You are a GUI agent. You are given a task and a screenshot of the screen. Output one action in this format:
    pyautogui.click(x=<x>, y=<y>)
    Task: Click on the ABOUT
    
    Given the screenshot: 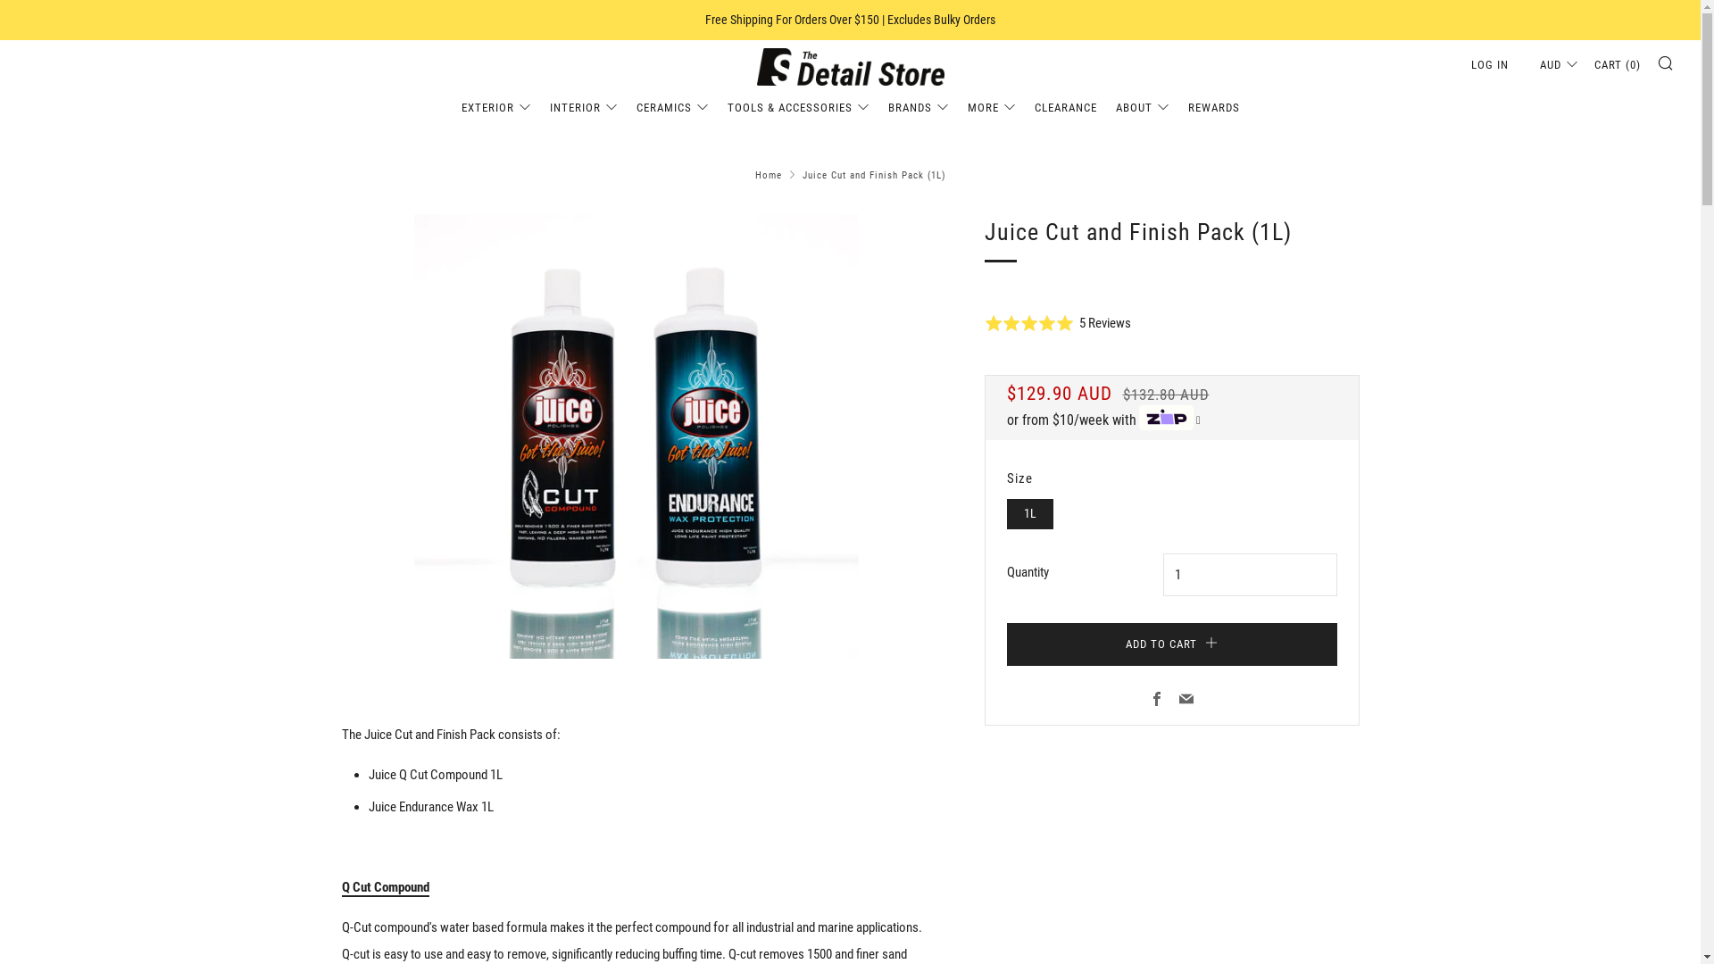 What is the action you would take?
    pyautogui.click(x=1143, y=108)
    